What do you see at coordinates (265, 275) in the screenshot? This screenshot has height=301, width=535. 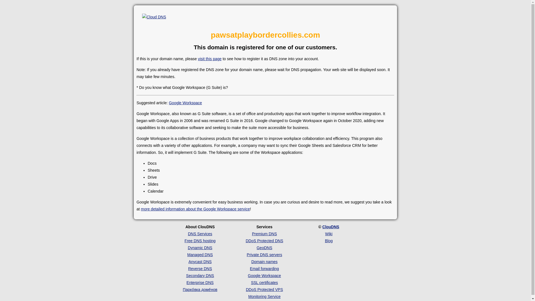 I see `Google Workspace` at bounding box center [265, 275].